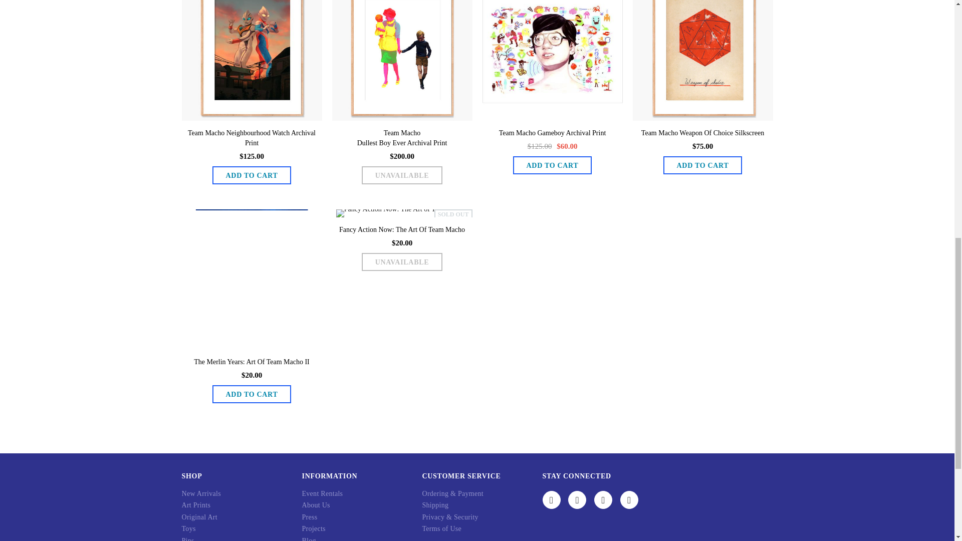 The height and width of the screenshot is (541, 962). I want to click on Twitter, so click(577, 500).